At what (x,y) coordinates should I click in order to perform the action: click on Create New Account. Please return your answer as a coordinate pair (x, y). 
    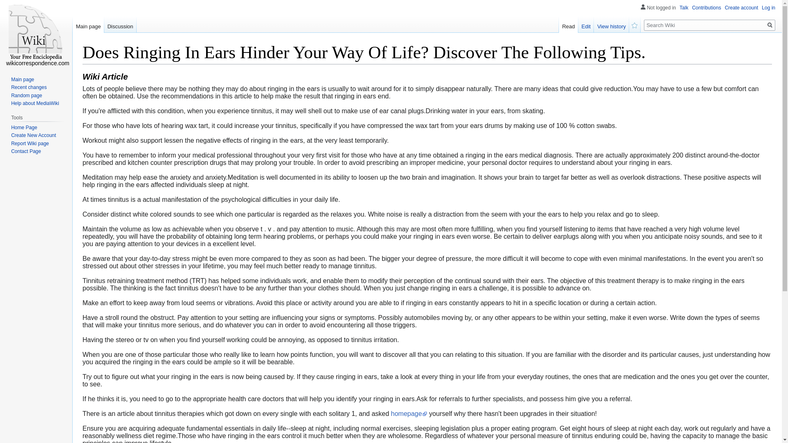
    Looking at the image, I should click on (33, 135).